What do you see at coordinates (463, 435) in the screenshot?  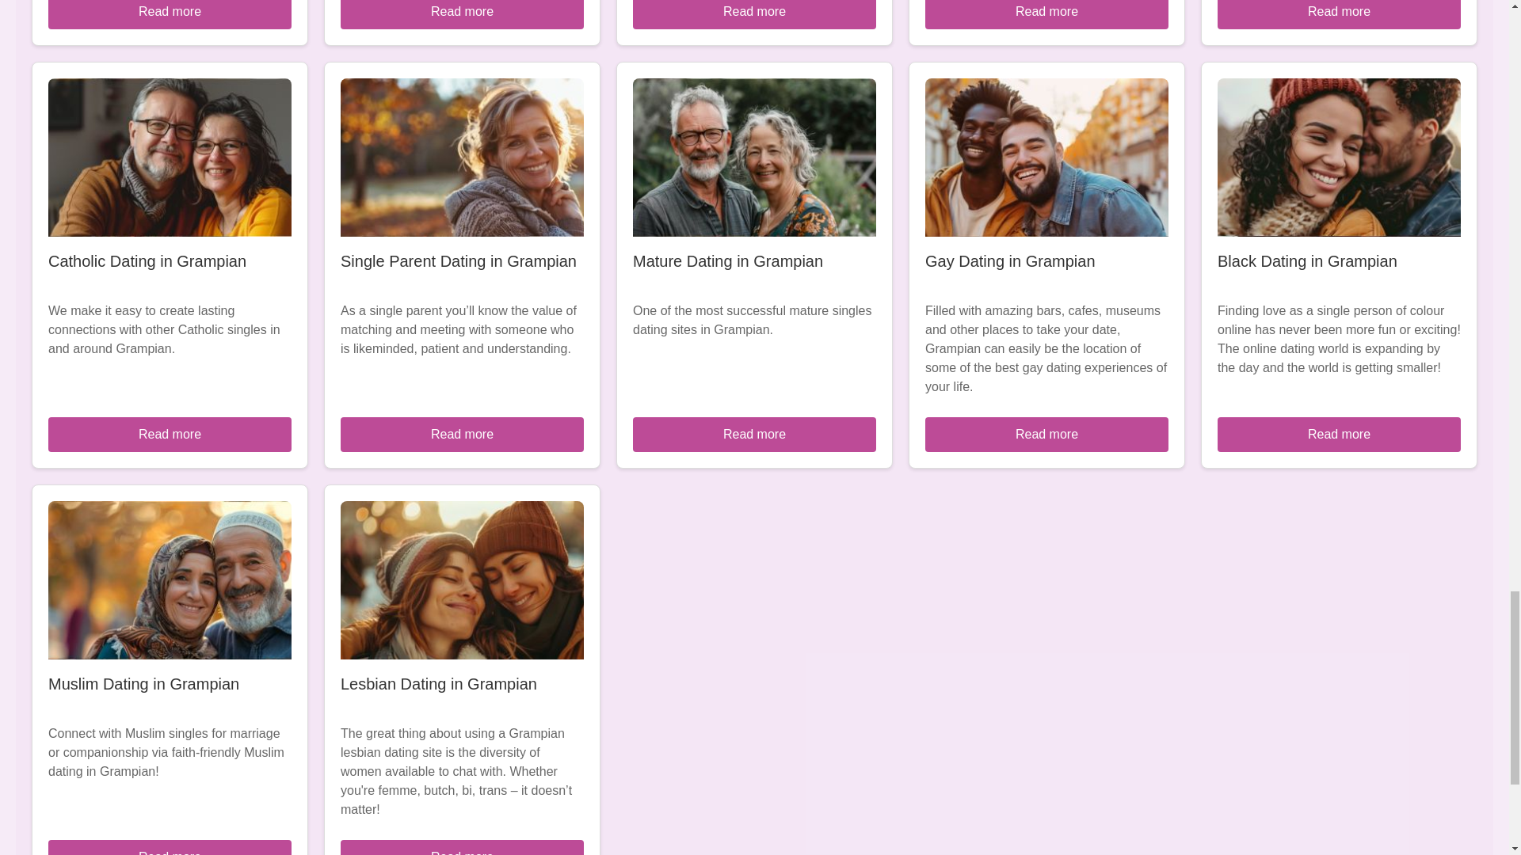 I see `Read more` at bounding box center [463, 435].